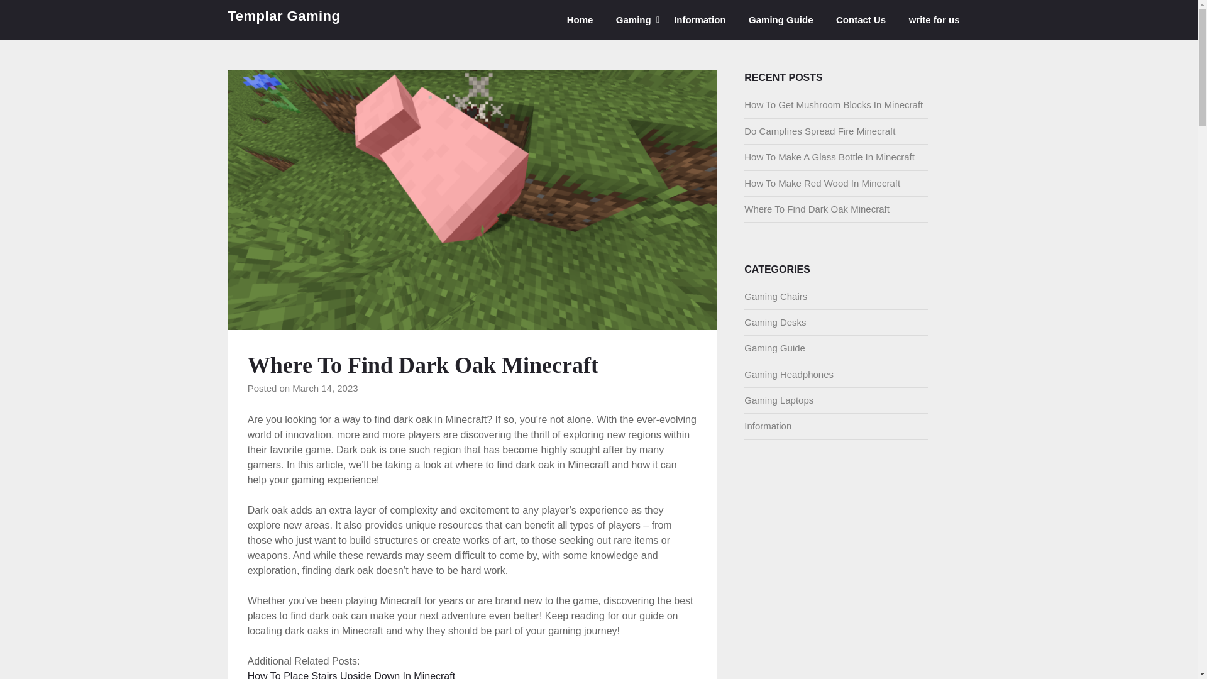 The image size is (1207, 679). Describe the element at coordinates (634, 20) in the screenshot. I see `Gaming` at that location.